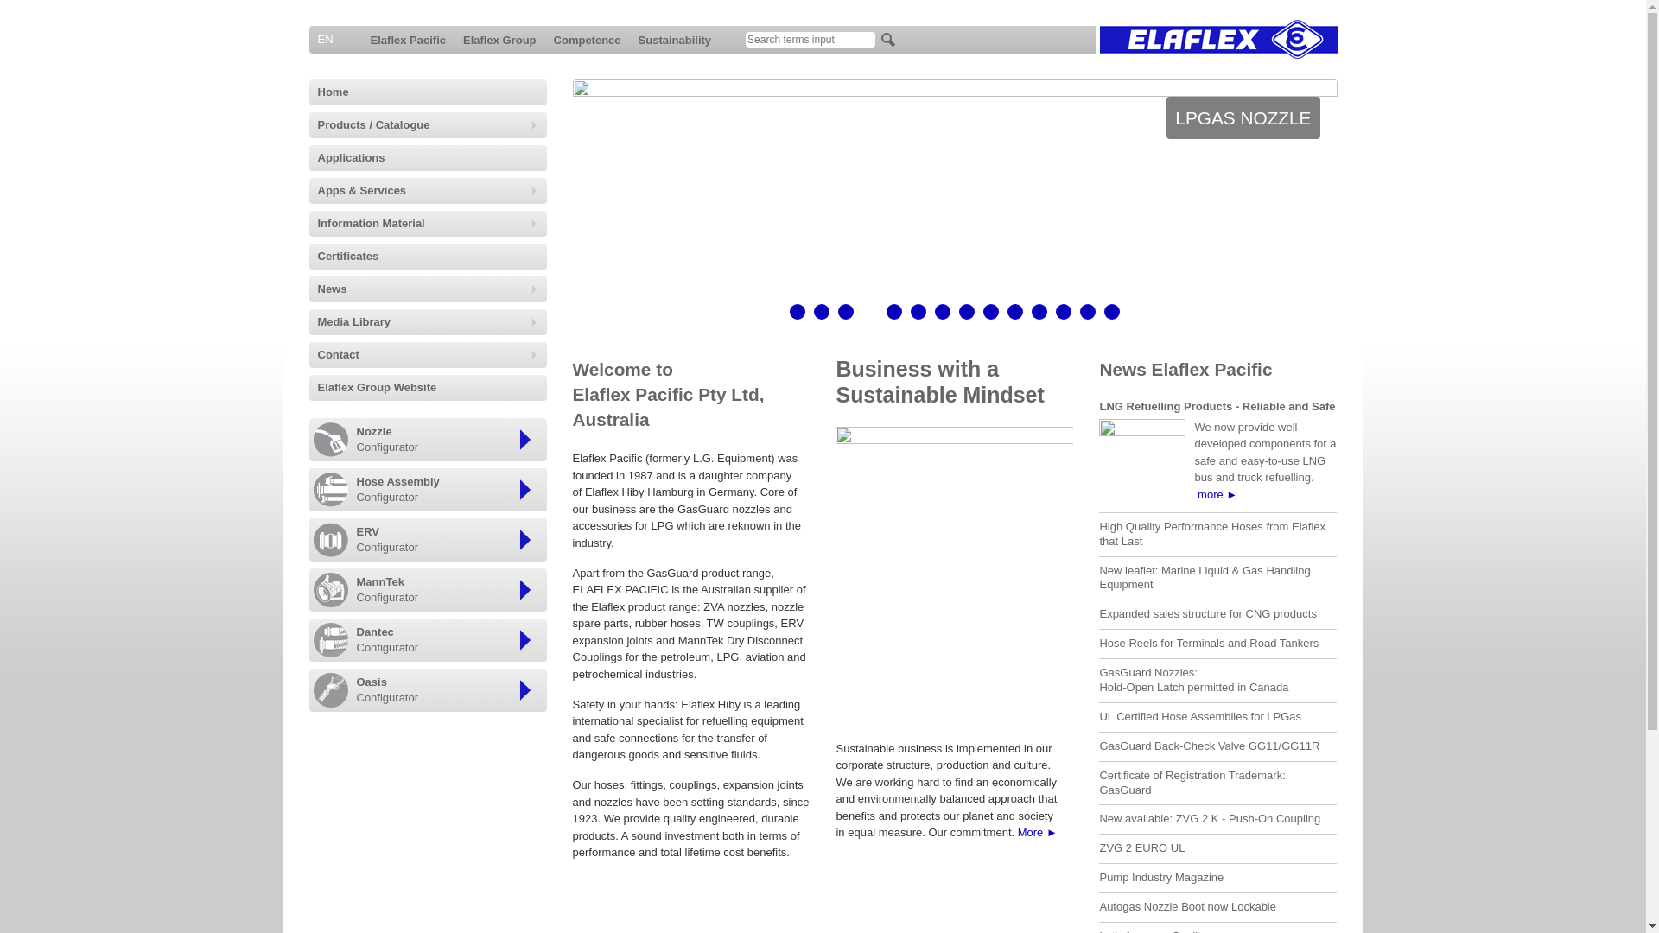  What do you see at coordinates (449, 540) in the screenshot?
I see `ERV
Configurator` at bounding box center [449, 540].